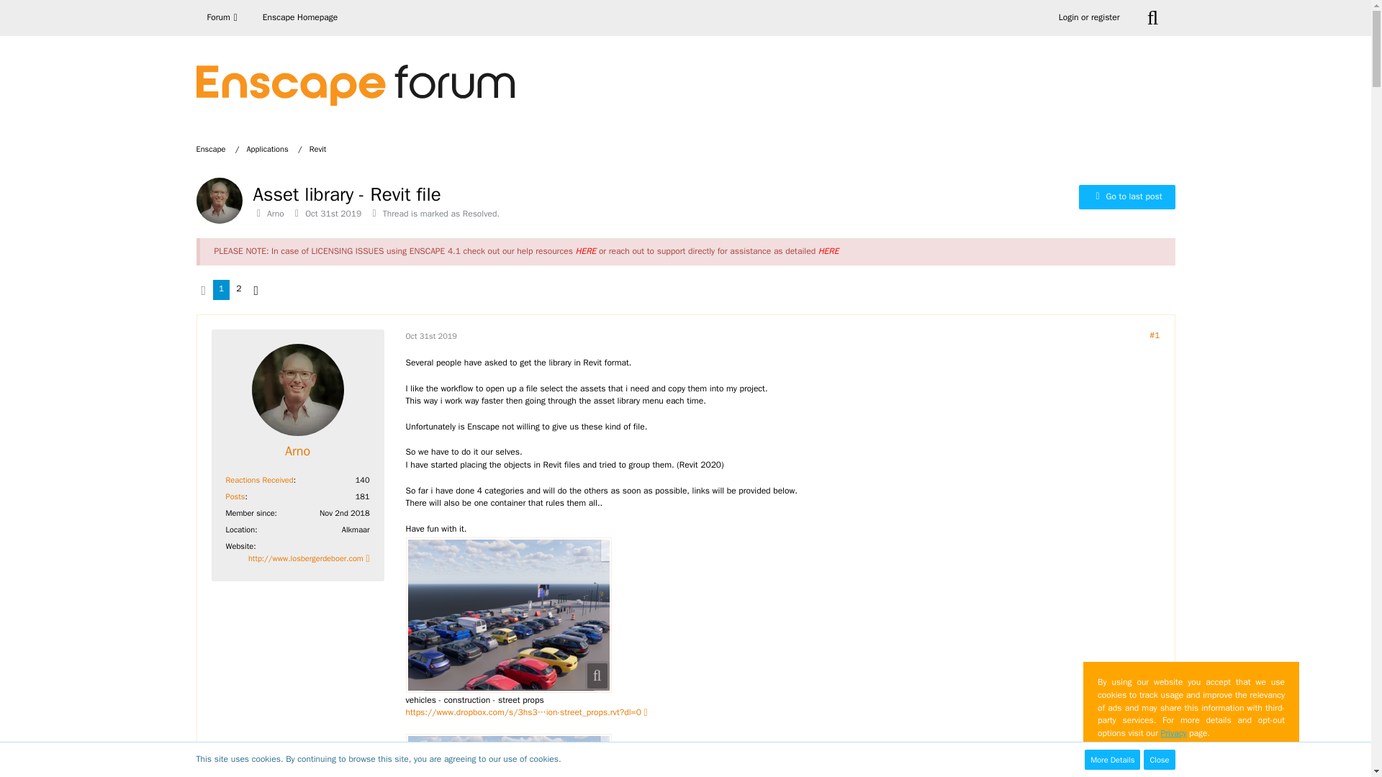  I want to click on Reactions Received, so click(259, 479).